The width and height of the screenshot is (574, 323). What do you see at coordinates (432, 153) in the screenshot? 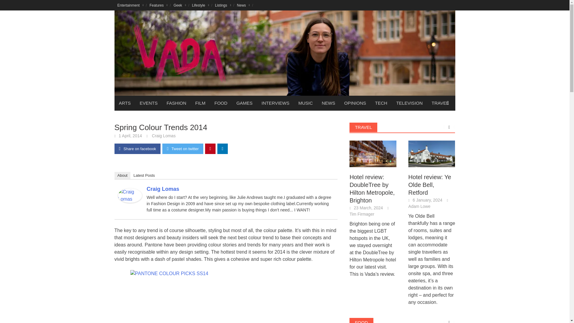
I see `Hotel review: Ye Olde Bell, Retford` at bounding box center [432, 153].